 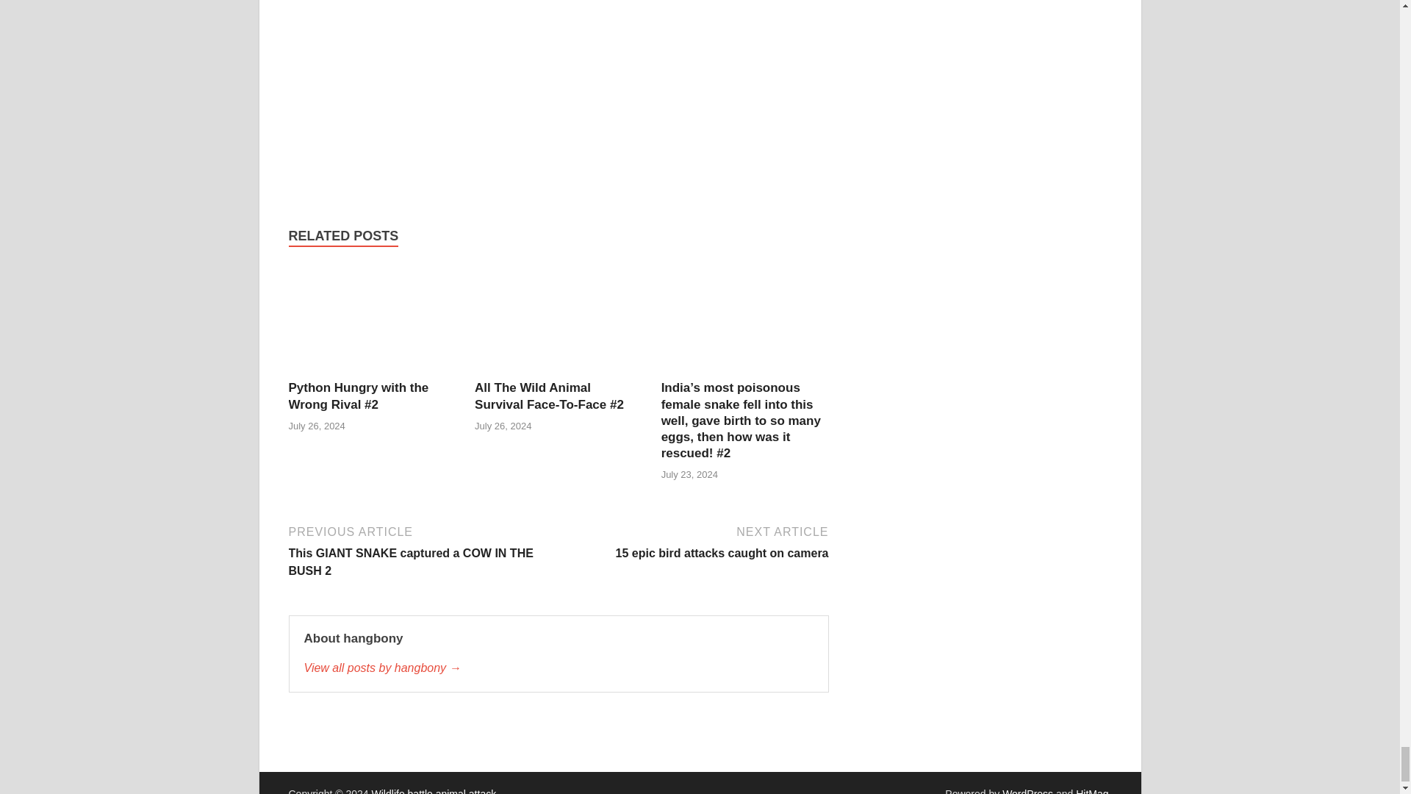 What do you see at coordinates (559, 668) in the screenshot?
I see `hangbony` at bounding box center [559, 668].